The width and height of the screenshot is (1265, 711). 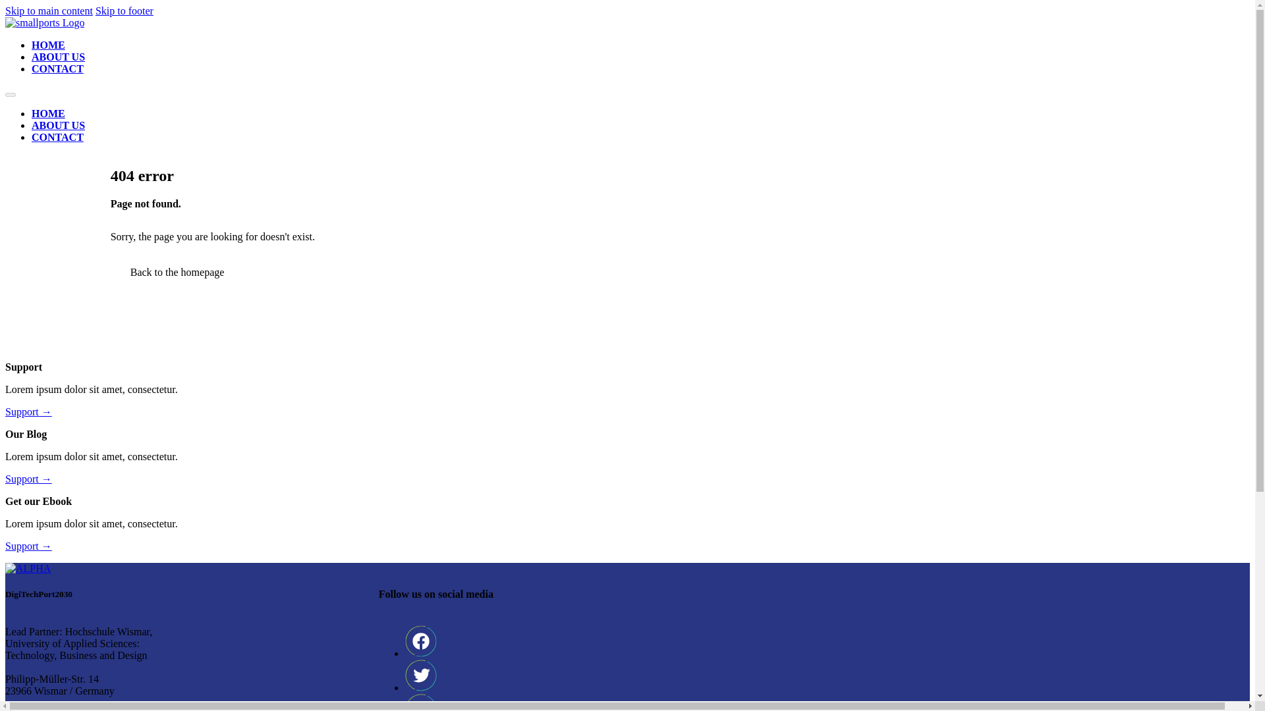 What do you see at coordinates (49, 113) in the screenshot?
I see `HOME` at bounding box center [49, 113].